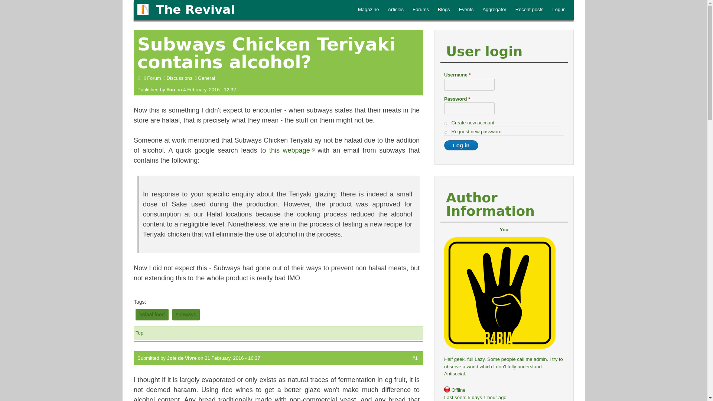 This screenshot has height=401, width=713. What do you see at coordinates (420, 10) in the screenshot?
I see `Forums` at bounding box center [420, 10].